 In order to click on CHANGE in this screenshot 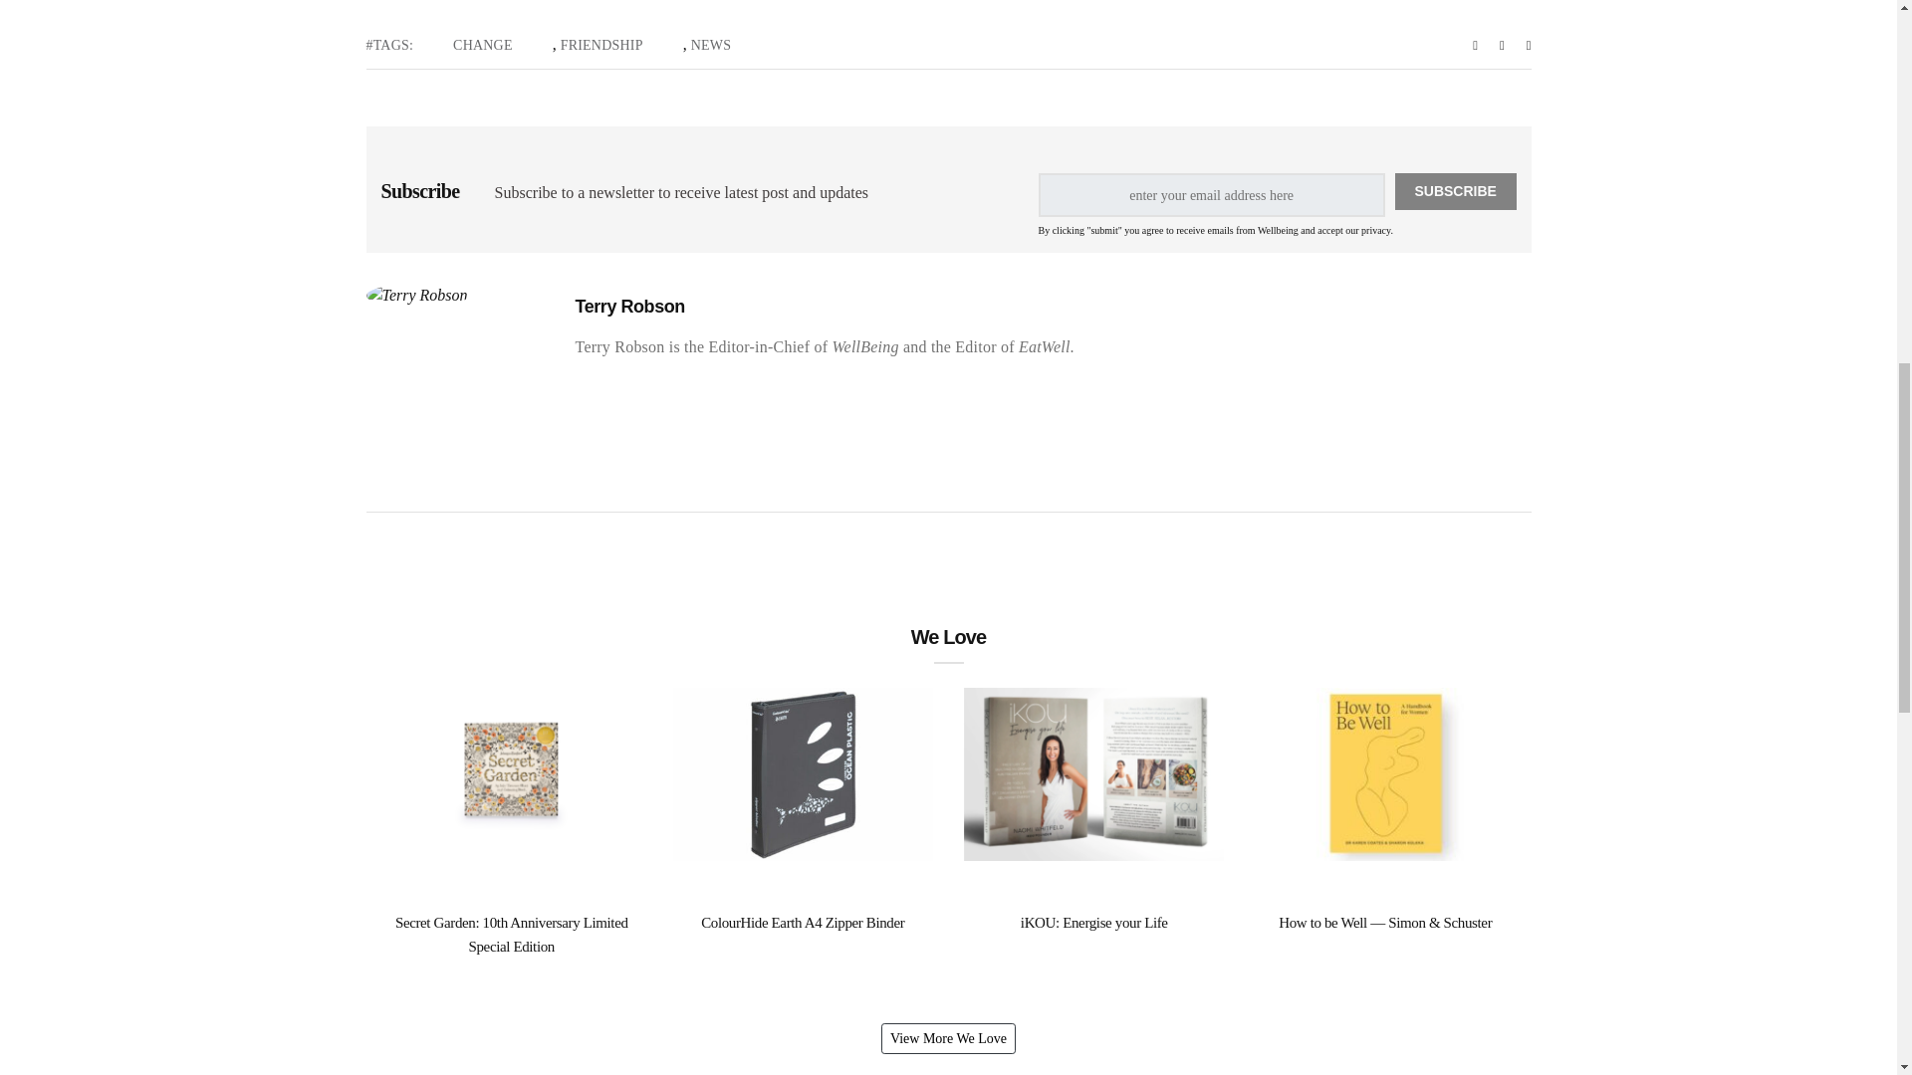, I will do `click(482, 45)`.